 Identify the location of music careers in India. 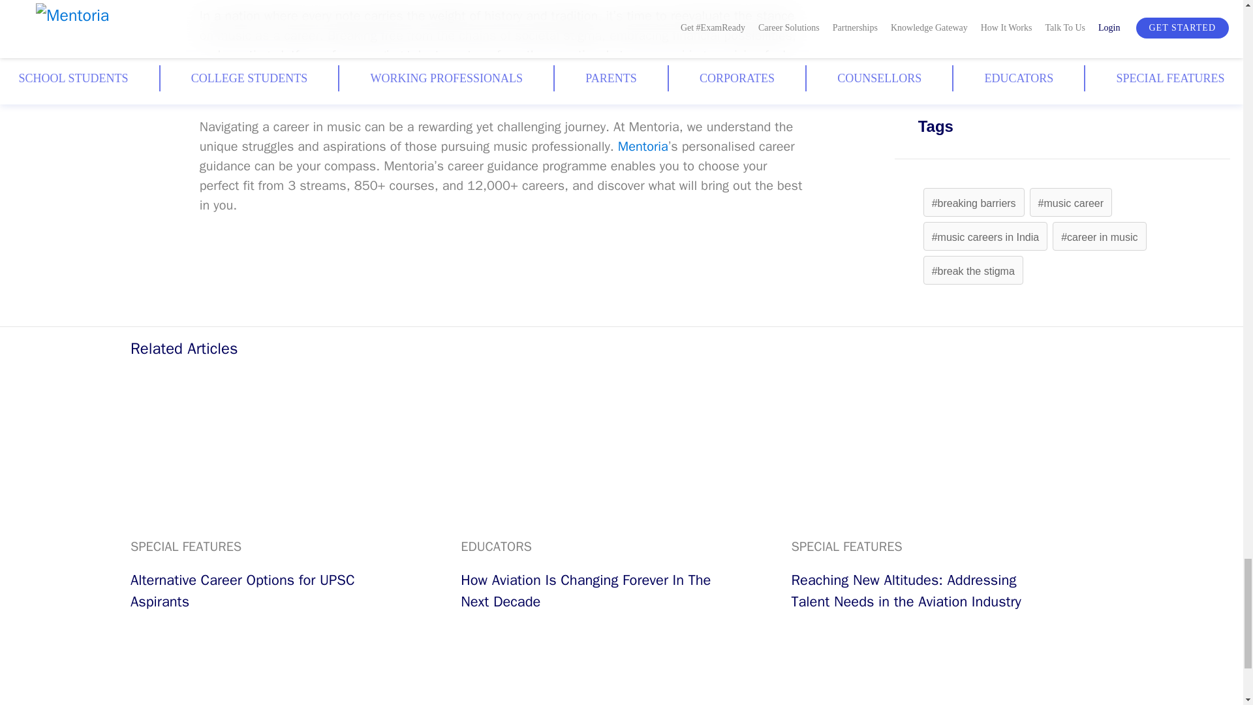
(985, 237).